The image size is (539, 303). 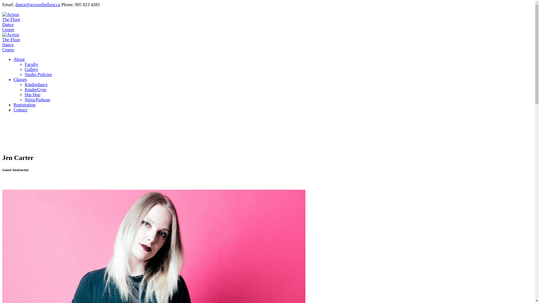 I want to click on Hip Hop, so click(x=33, y=95).